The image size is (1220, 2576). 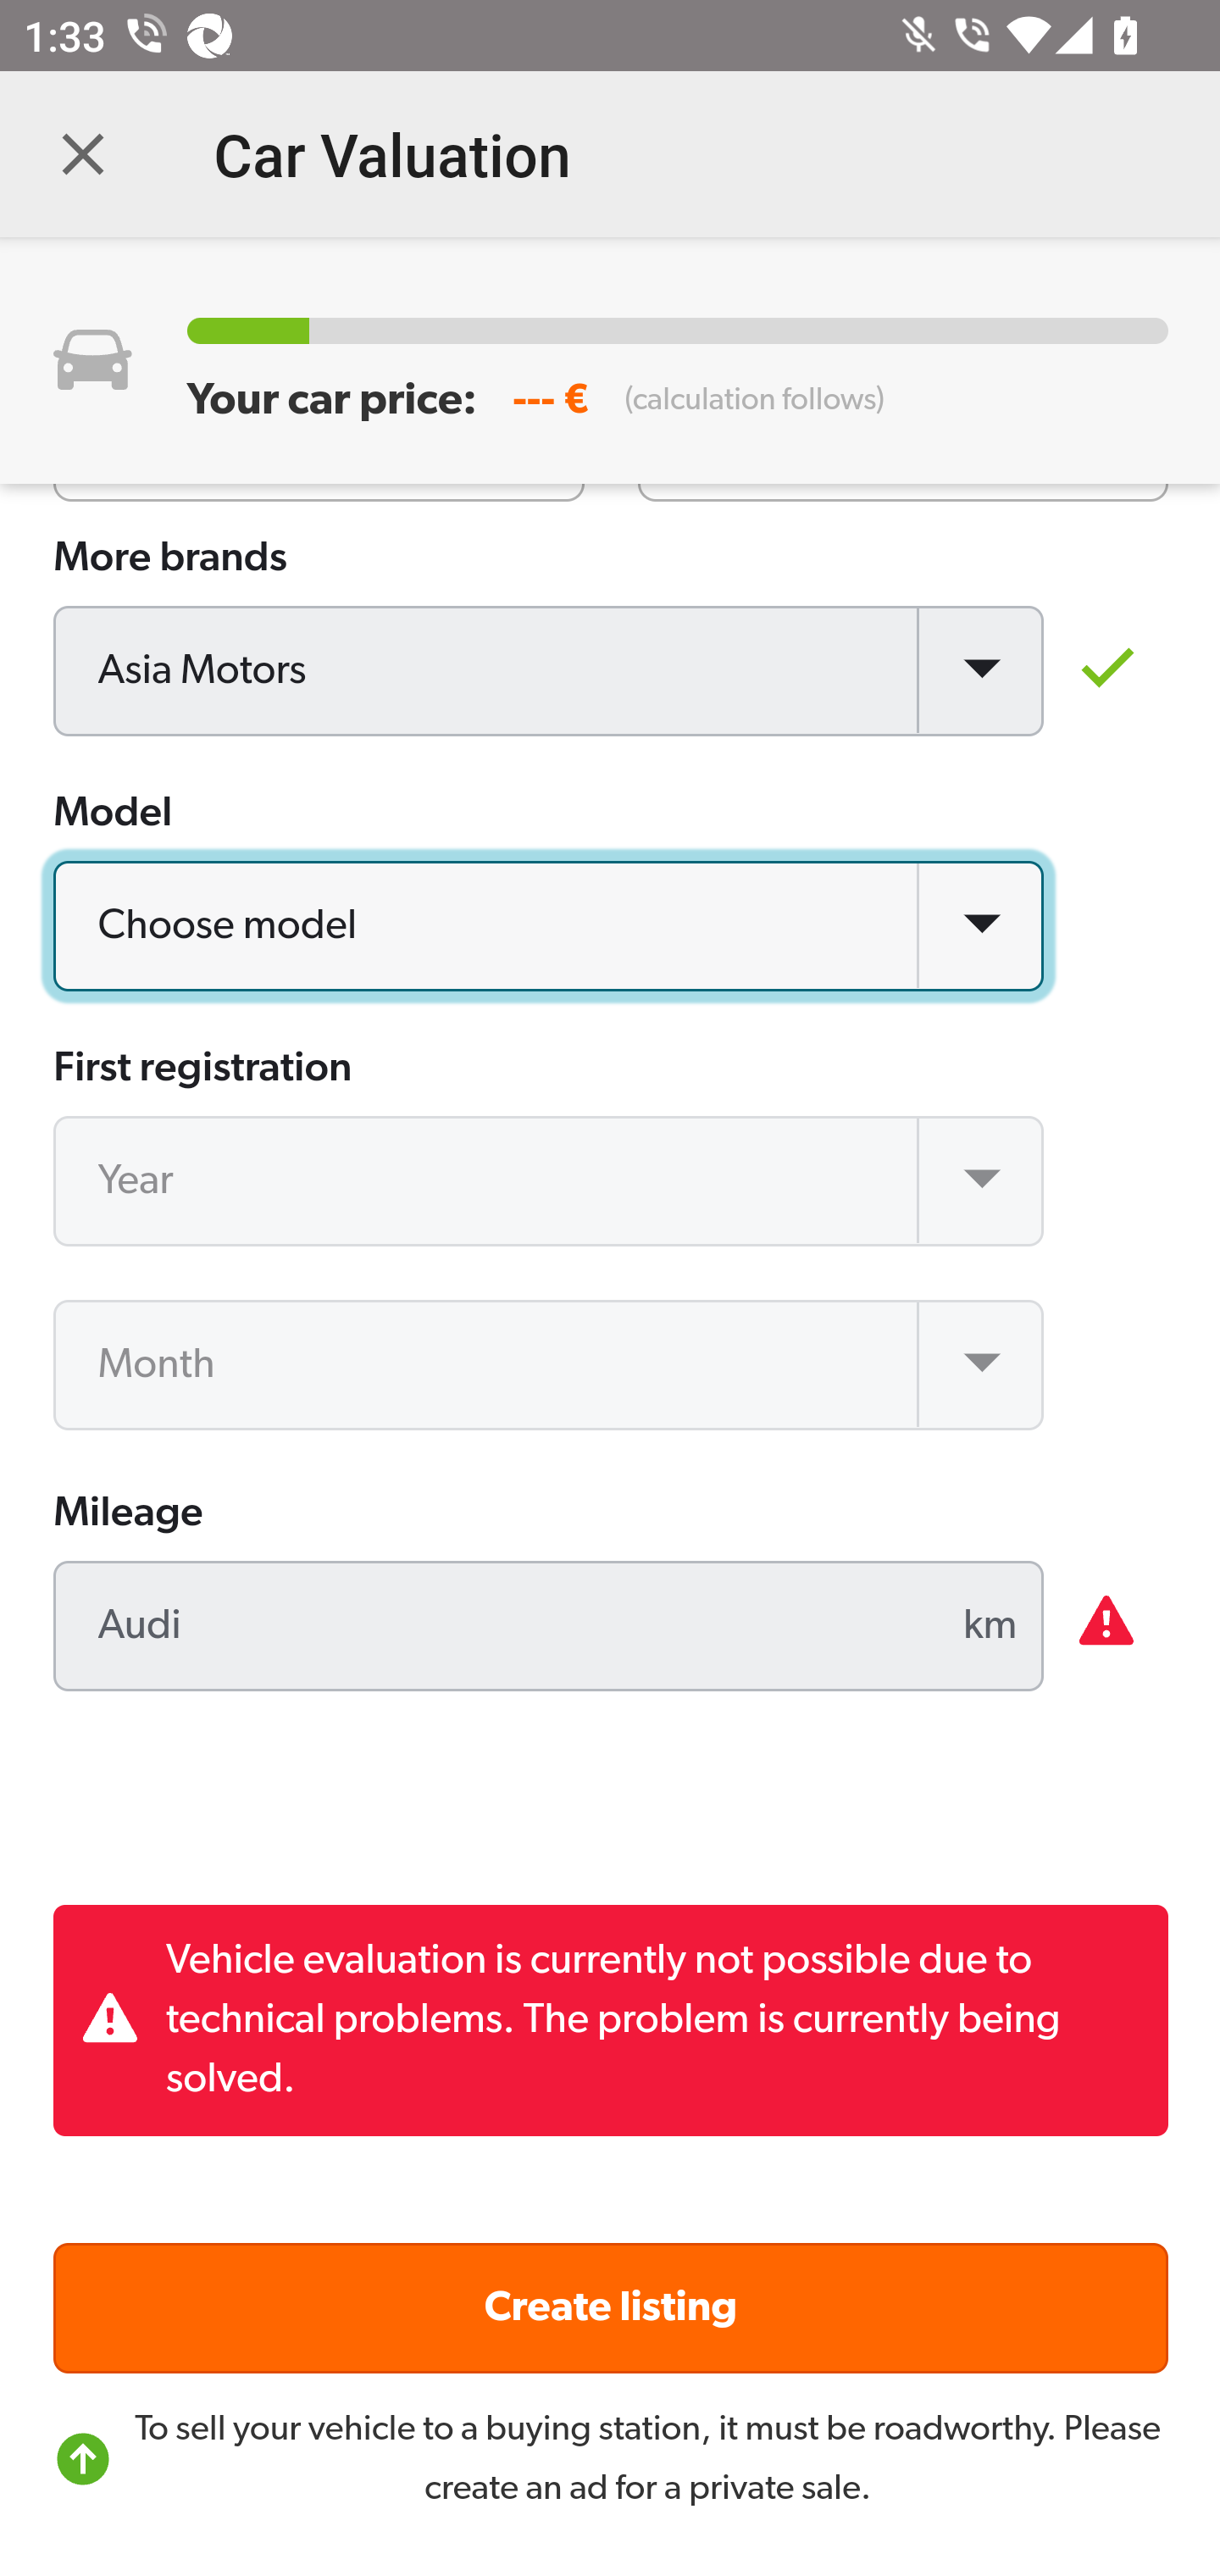 I want to click on Choose model, so click(x=550, y=929).